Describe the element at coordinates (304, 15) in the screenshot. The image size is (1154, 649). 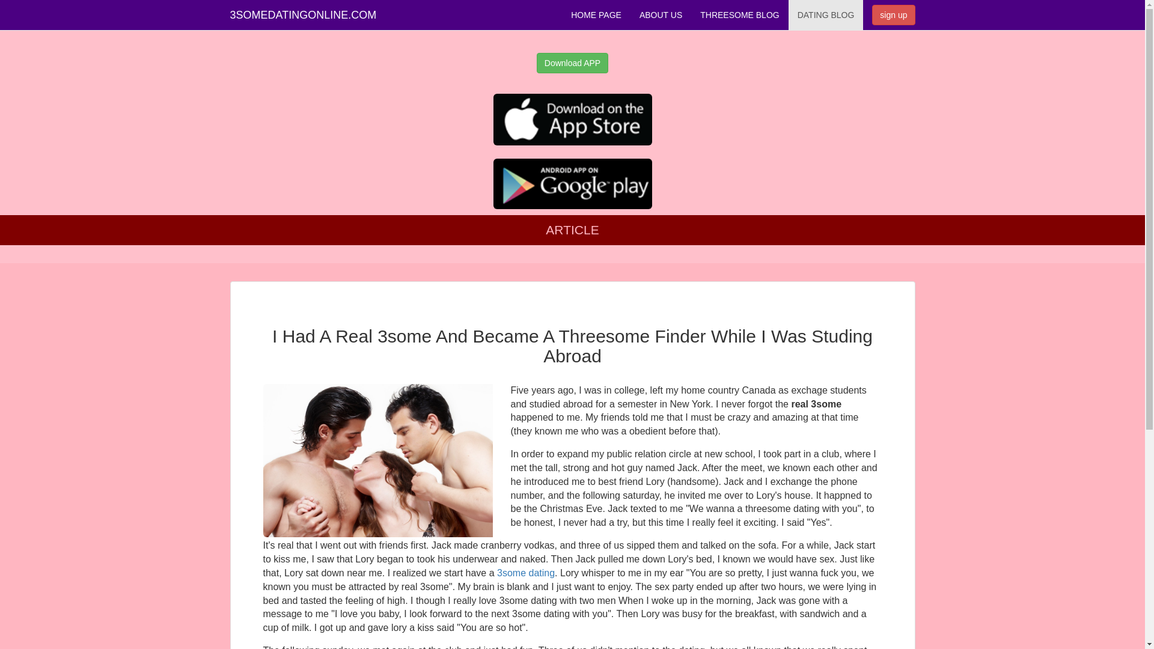
I see `3SOMEDATINGONLINE.COM` at that location.